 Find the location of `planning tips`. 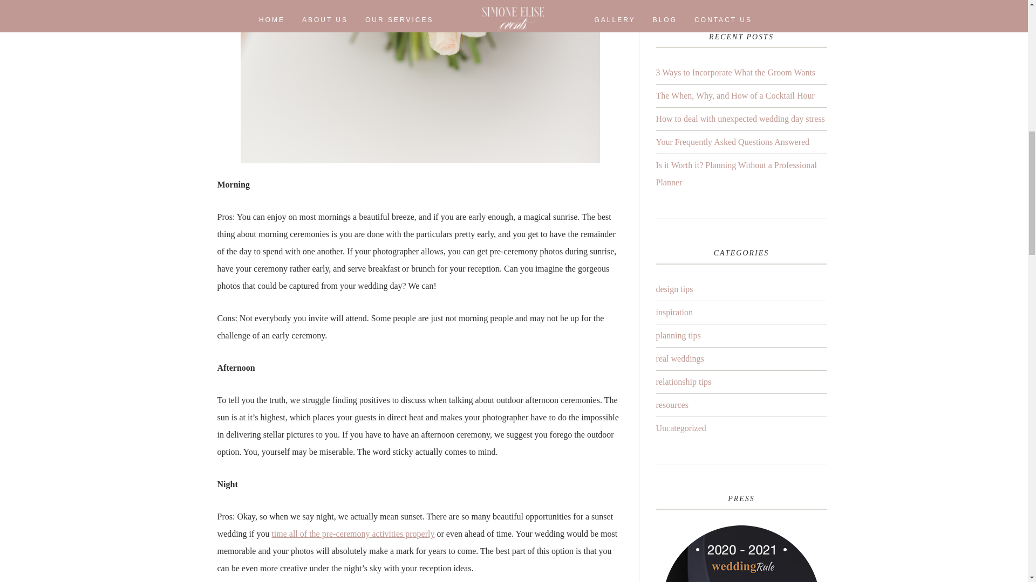

planning tips is located at coordinates (678, 335).